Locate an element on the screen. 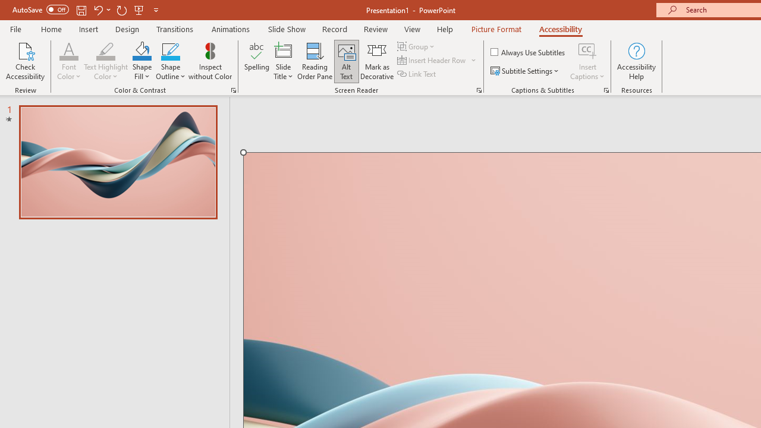 The image size is (761, 428). Reading Order Pane is located at coordinates (315, 61).